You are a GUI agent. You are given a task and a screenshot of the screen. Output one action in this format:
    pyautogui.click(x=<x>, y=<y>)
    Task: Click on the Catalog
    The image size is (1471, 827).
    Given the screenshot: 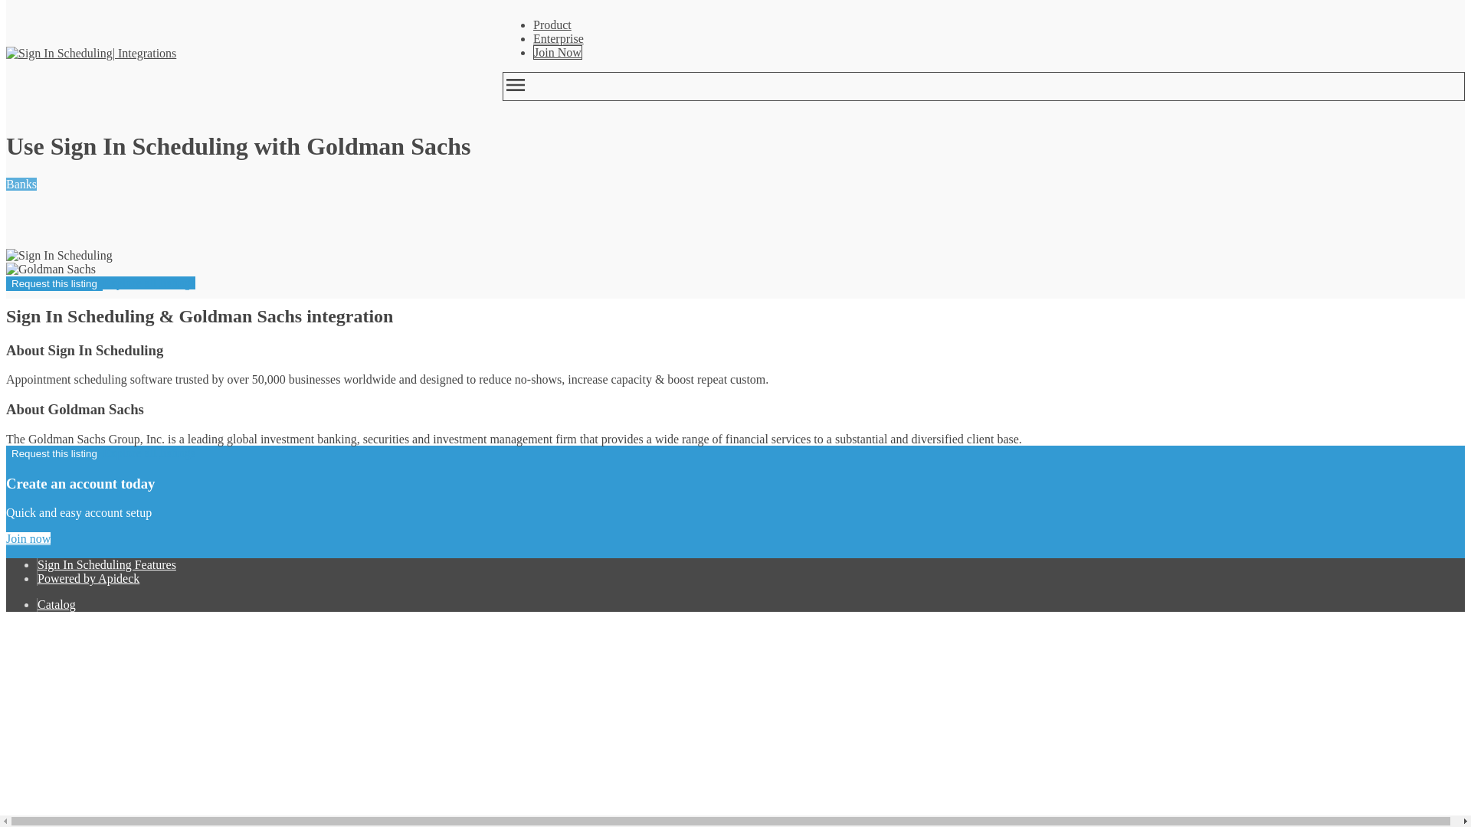 What is the action you would take?
    pyautogui.click(x=57, y=604)
    